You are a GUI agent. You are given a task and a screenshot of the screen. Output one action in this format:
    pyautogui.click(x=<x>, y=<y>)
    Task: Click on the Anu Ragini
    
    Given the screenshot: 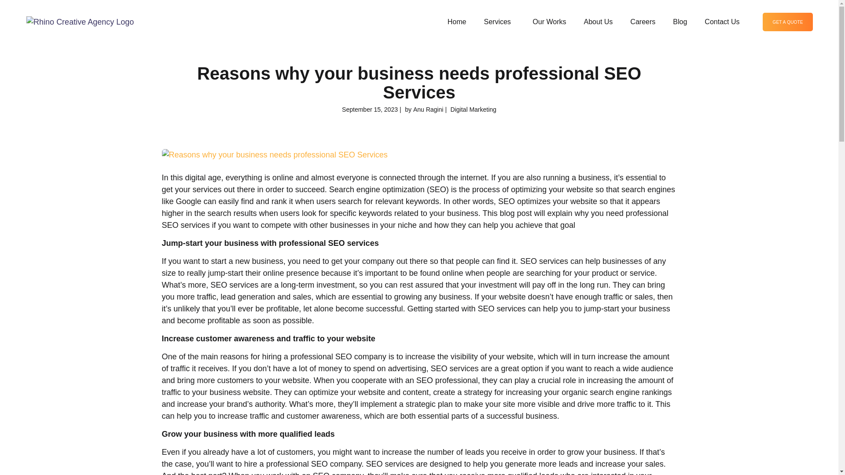 What is the action you would take?
    pyautogui.click(x=428, y=110)
    